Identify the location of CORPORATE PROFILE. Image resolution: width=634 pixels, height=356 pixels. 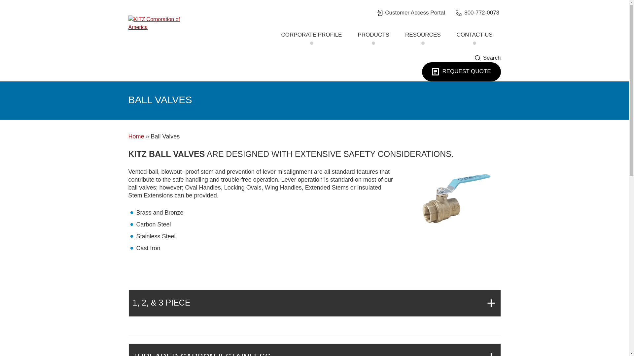
(312, 35).